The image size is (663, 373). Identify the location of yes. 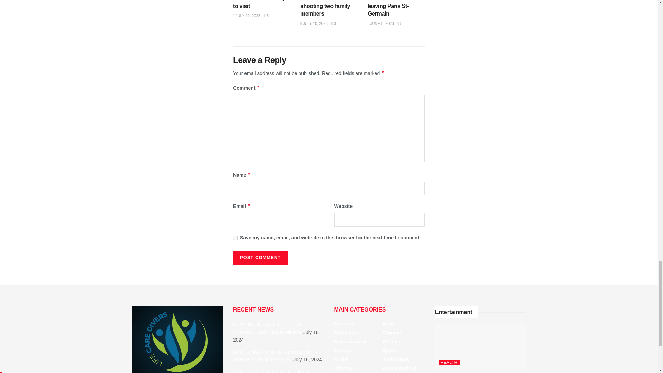
(235, 238).